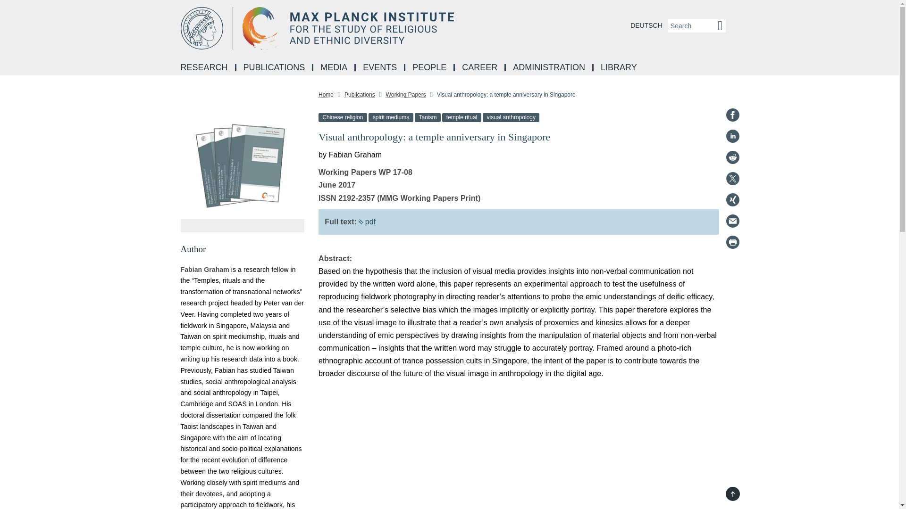 The height and width of the screenshot is (509, 906). I want to click on opens zoom view, so click(243, 166).